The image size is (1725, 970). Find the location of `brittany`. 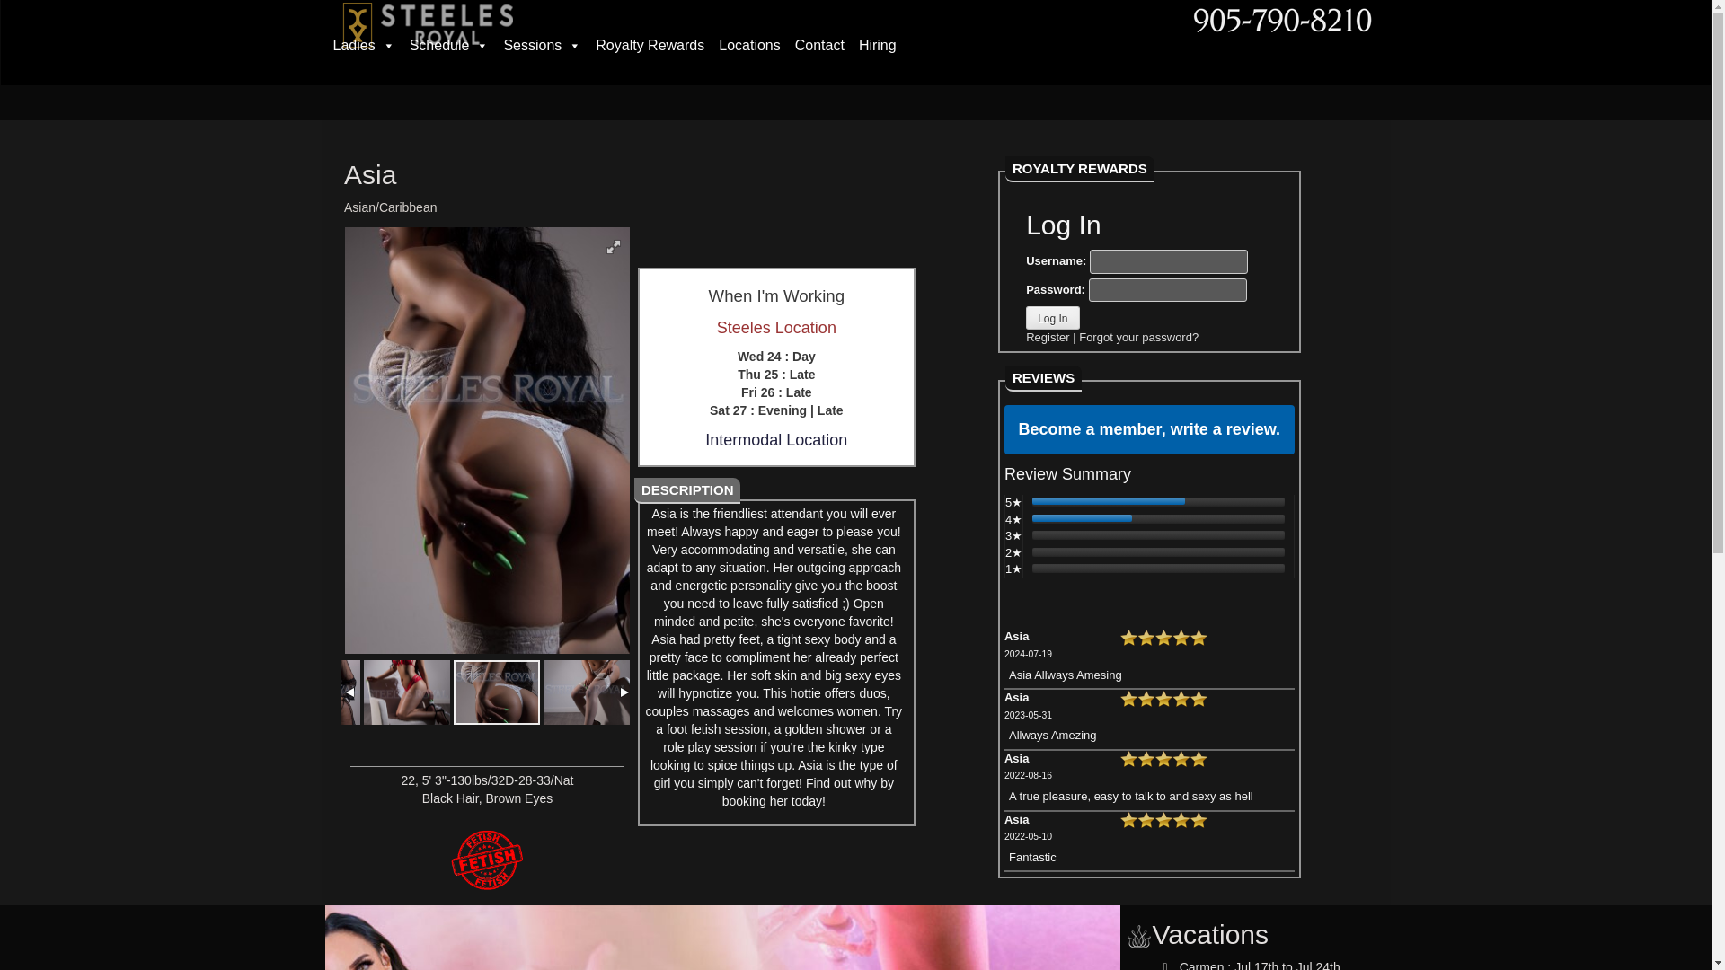

brittany is located at coordinates (722, 938).